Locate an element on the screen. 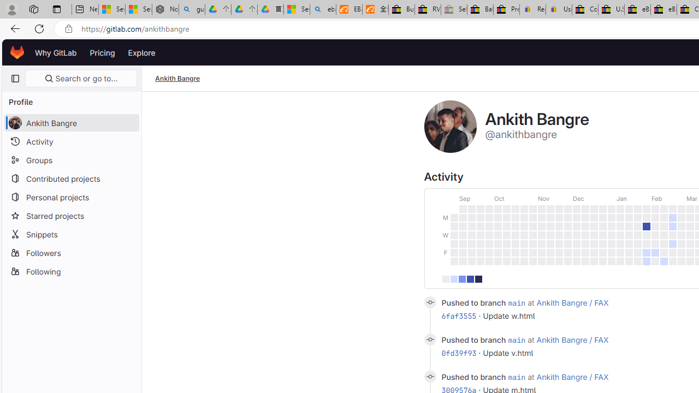 The width and height of the screenshot is (699, 393). avatar Ankith Bangre is located at coordinates (71, 122).